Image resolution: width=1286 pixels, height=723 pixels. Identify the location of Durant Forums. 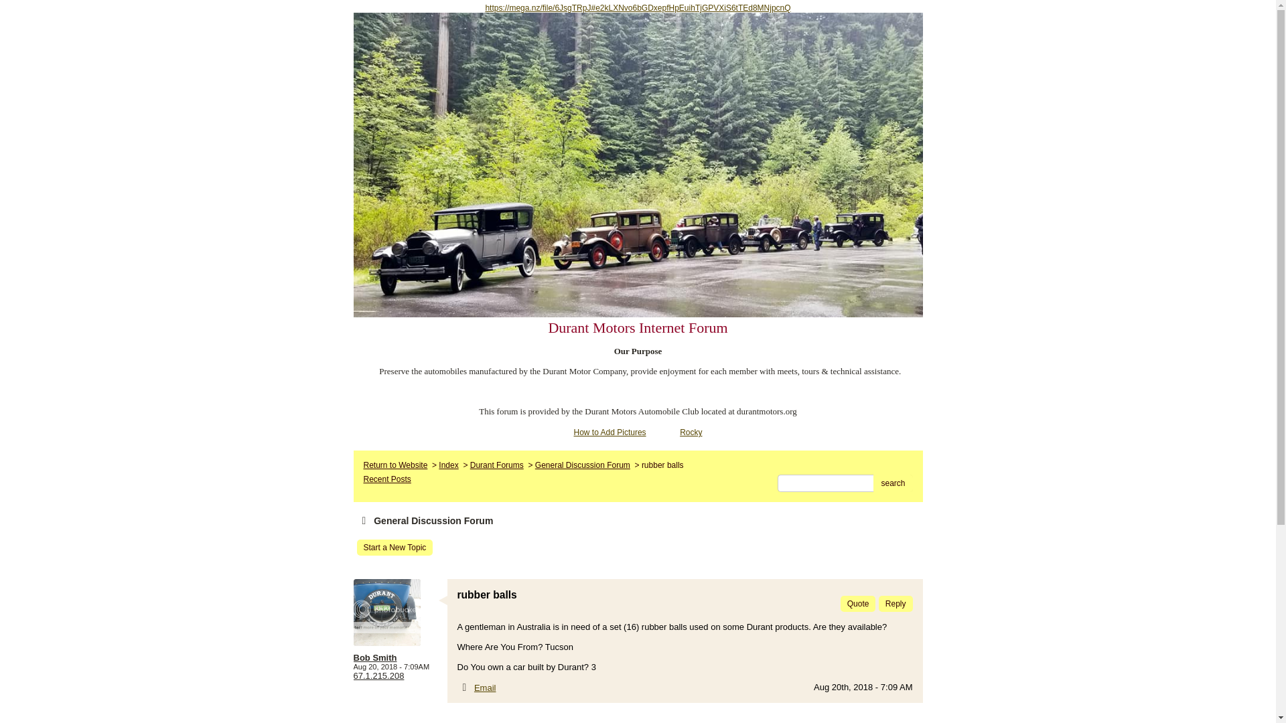
(497, 465).